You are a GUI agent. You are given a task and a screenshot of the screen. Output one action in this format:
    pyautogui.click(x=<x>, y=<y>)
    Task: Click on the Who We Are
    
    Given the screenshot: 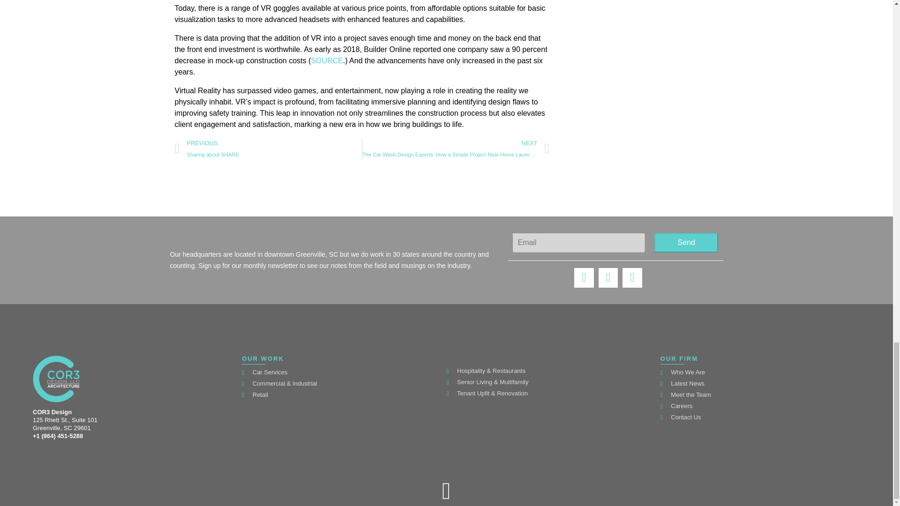 What is the action you would take?
    pyautogui.click(x=760, y=394)
    